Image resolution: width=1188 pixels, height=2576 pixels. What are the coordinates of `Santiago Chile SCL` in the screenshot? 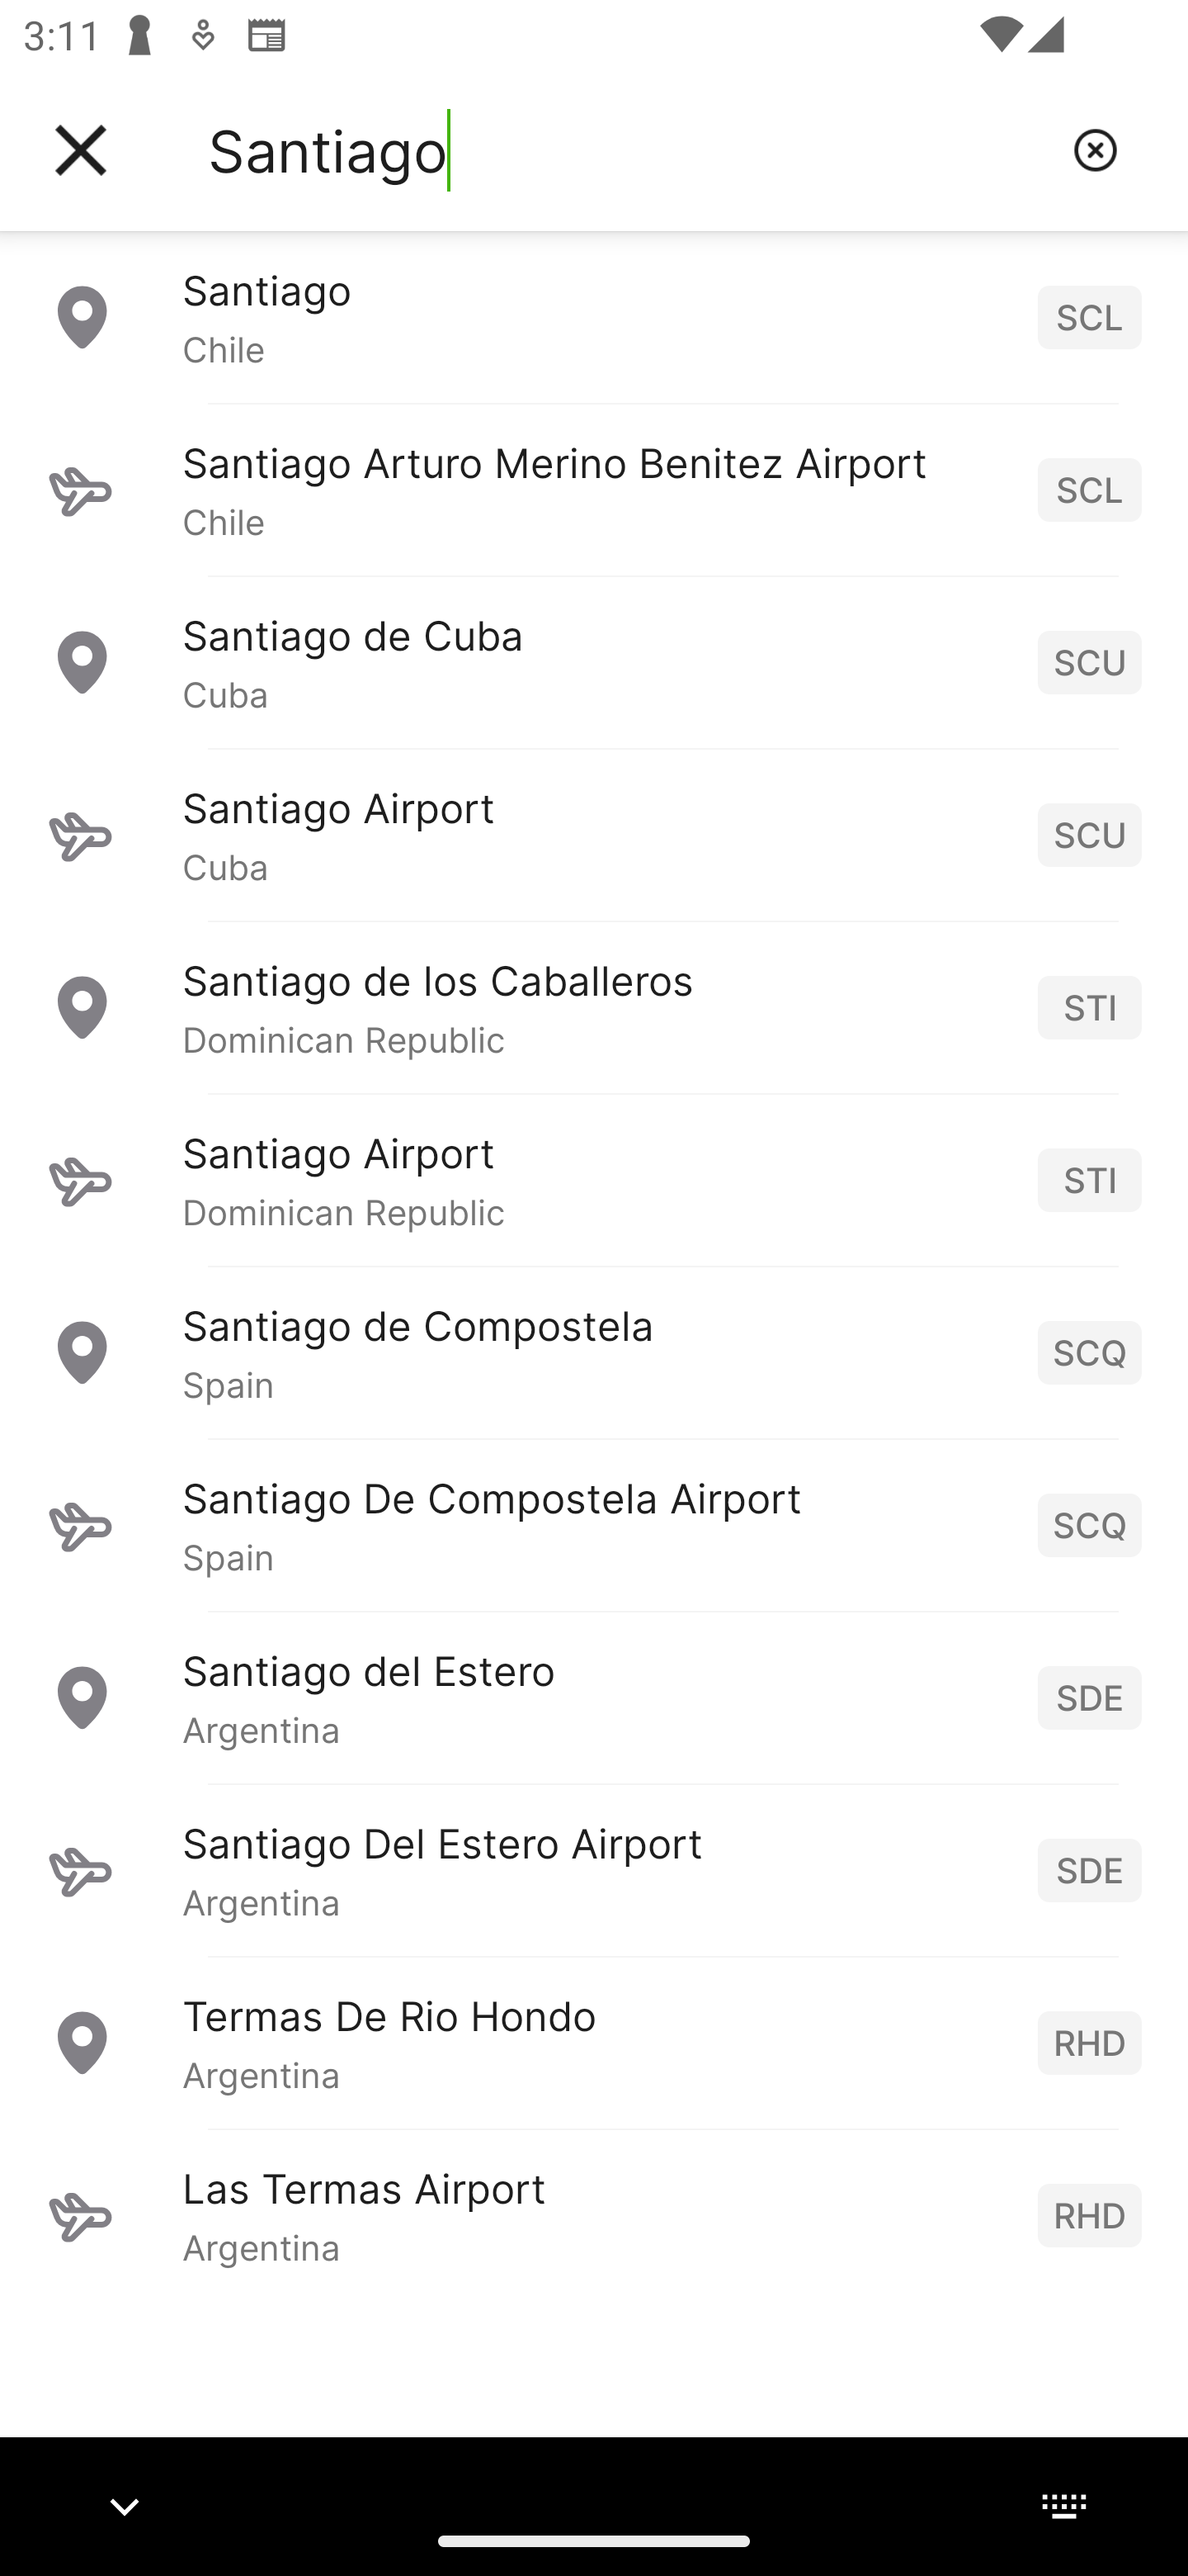 It's located at (594, 316).